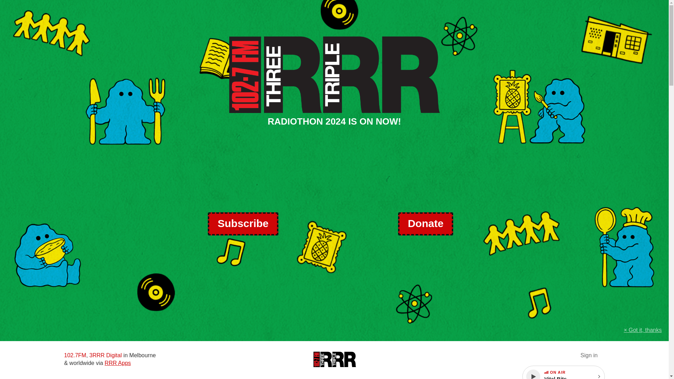 The height and width of the screenshot is (379, 674). What do you see at coordinates (117, 363) in the screenshot?
I see `RRR Apps` at bounding box center [117, 363].